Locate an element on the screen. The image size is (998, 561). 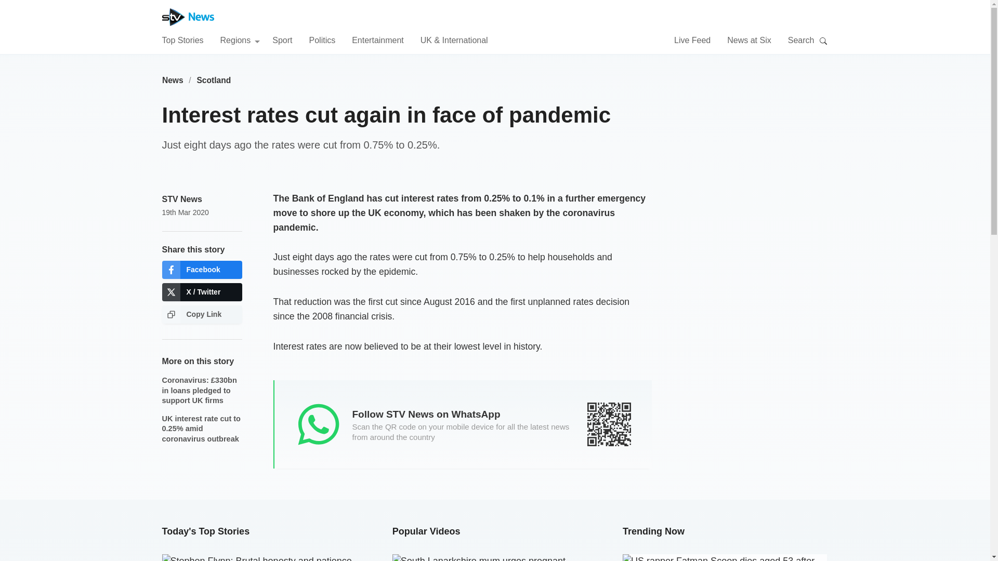
Top Stories is located at coordinates (182, 39).